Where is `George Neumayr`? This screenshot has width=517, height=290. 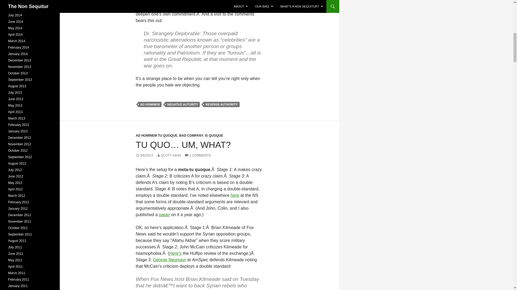 George Neumayr is located at coordinates (170, 260).